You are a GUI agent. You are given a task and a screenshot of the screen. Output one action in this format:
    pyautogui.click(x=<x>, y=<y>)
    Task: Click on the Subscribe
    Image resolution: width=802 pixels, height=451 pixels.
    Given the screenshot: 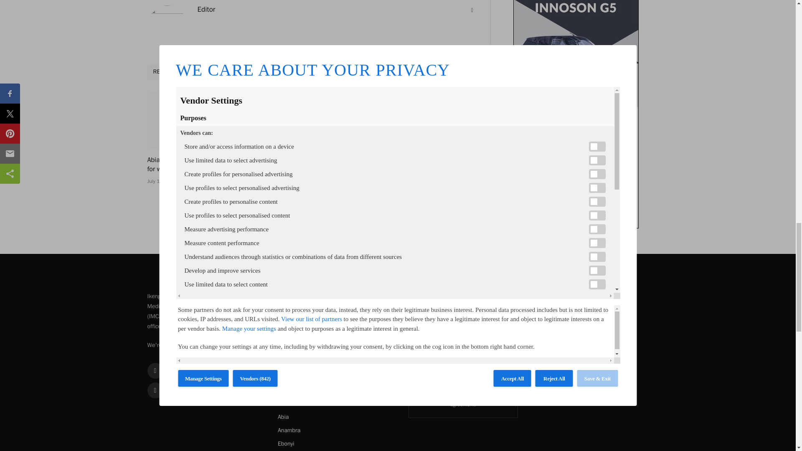 What is the action you would take?
    pyautogui.click(x=463, y=374)
    